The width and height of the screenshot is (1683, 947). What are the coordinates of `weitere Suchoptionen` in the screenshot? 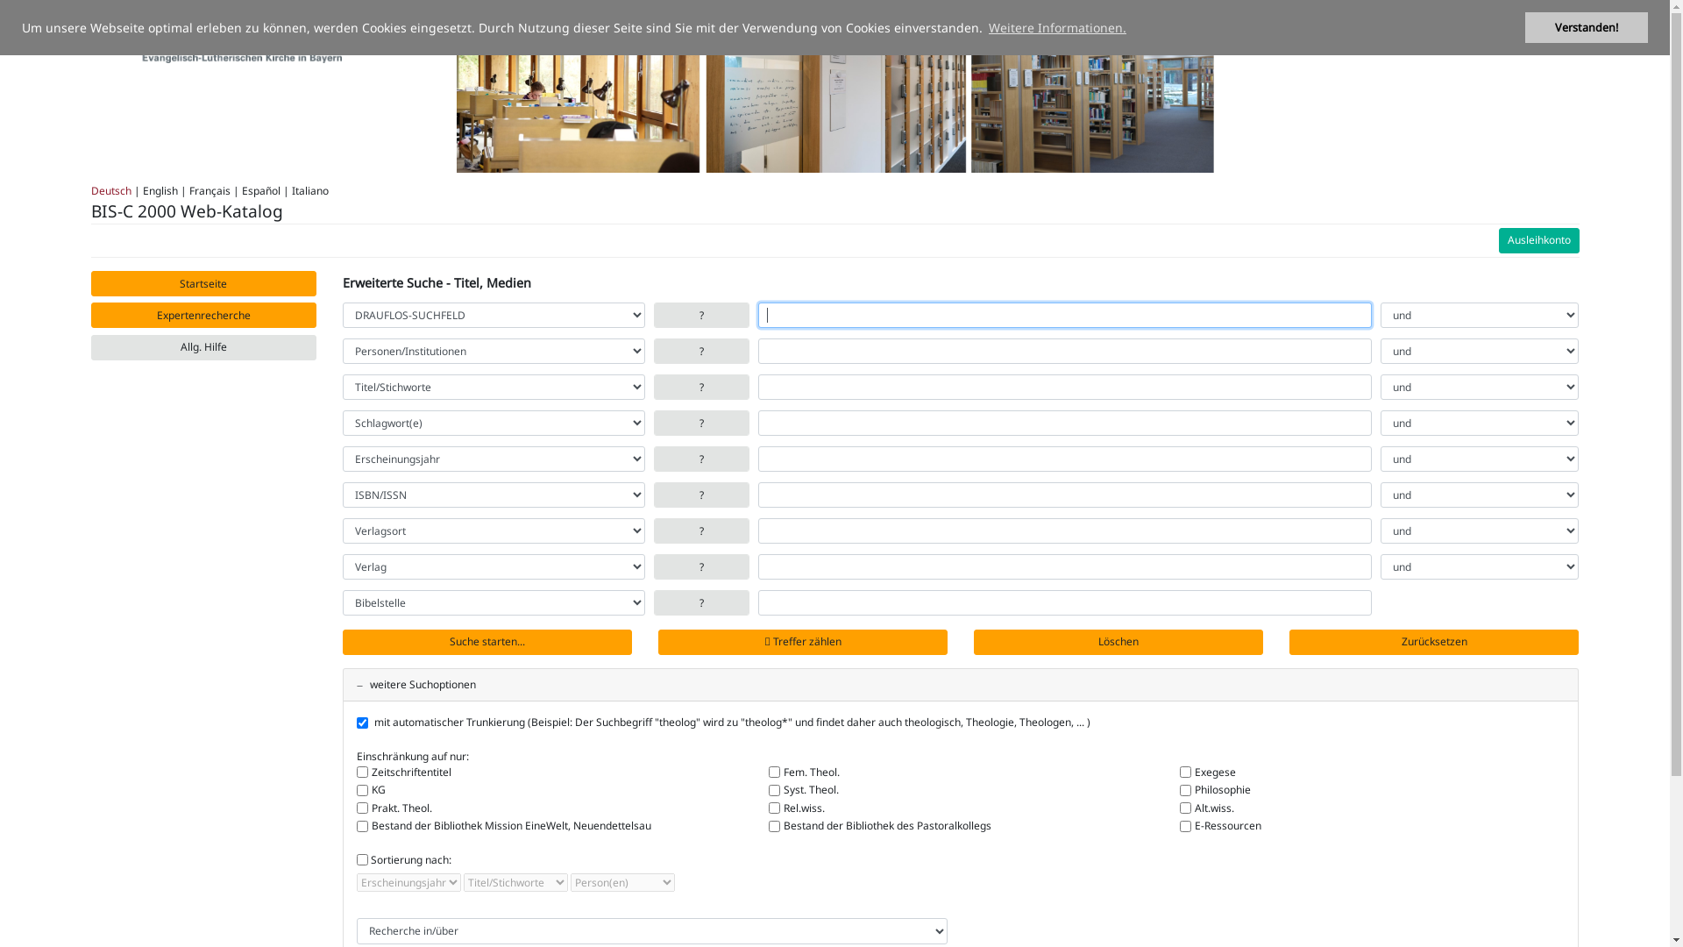 It's located at (416, 684).